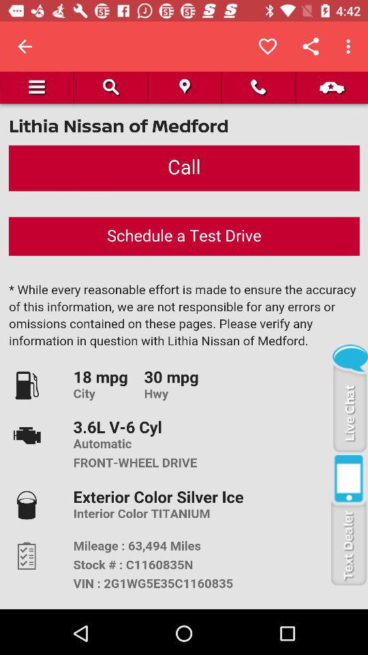 The height and width of the screenshot is (655, 368). Describe the element at coordinates (25, 46) in the screenshot. I see `go back` at that location.